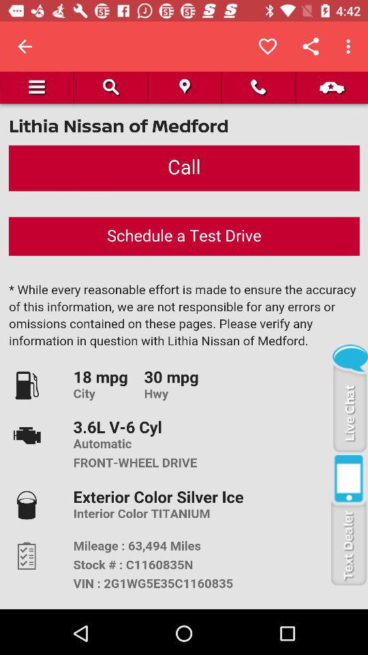 The height and width of the screenshot is (655, 368). Describe the element at coordinates (25, 46) in the screenshot. I see `go back` at that location.